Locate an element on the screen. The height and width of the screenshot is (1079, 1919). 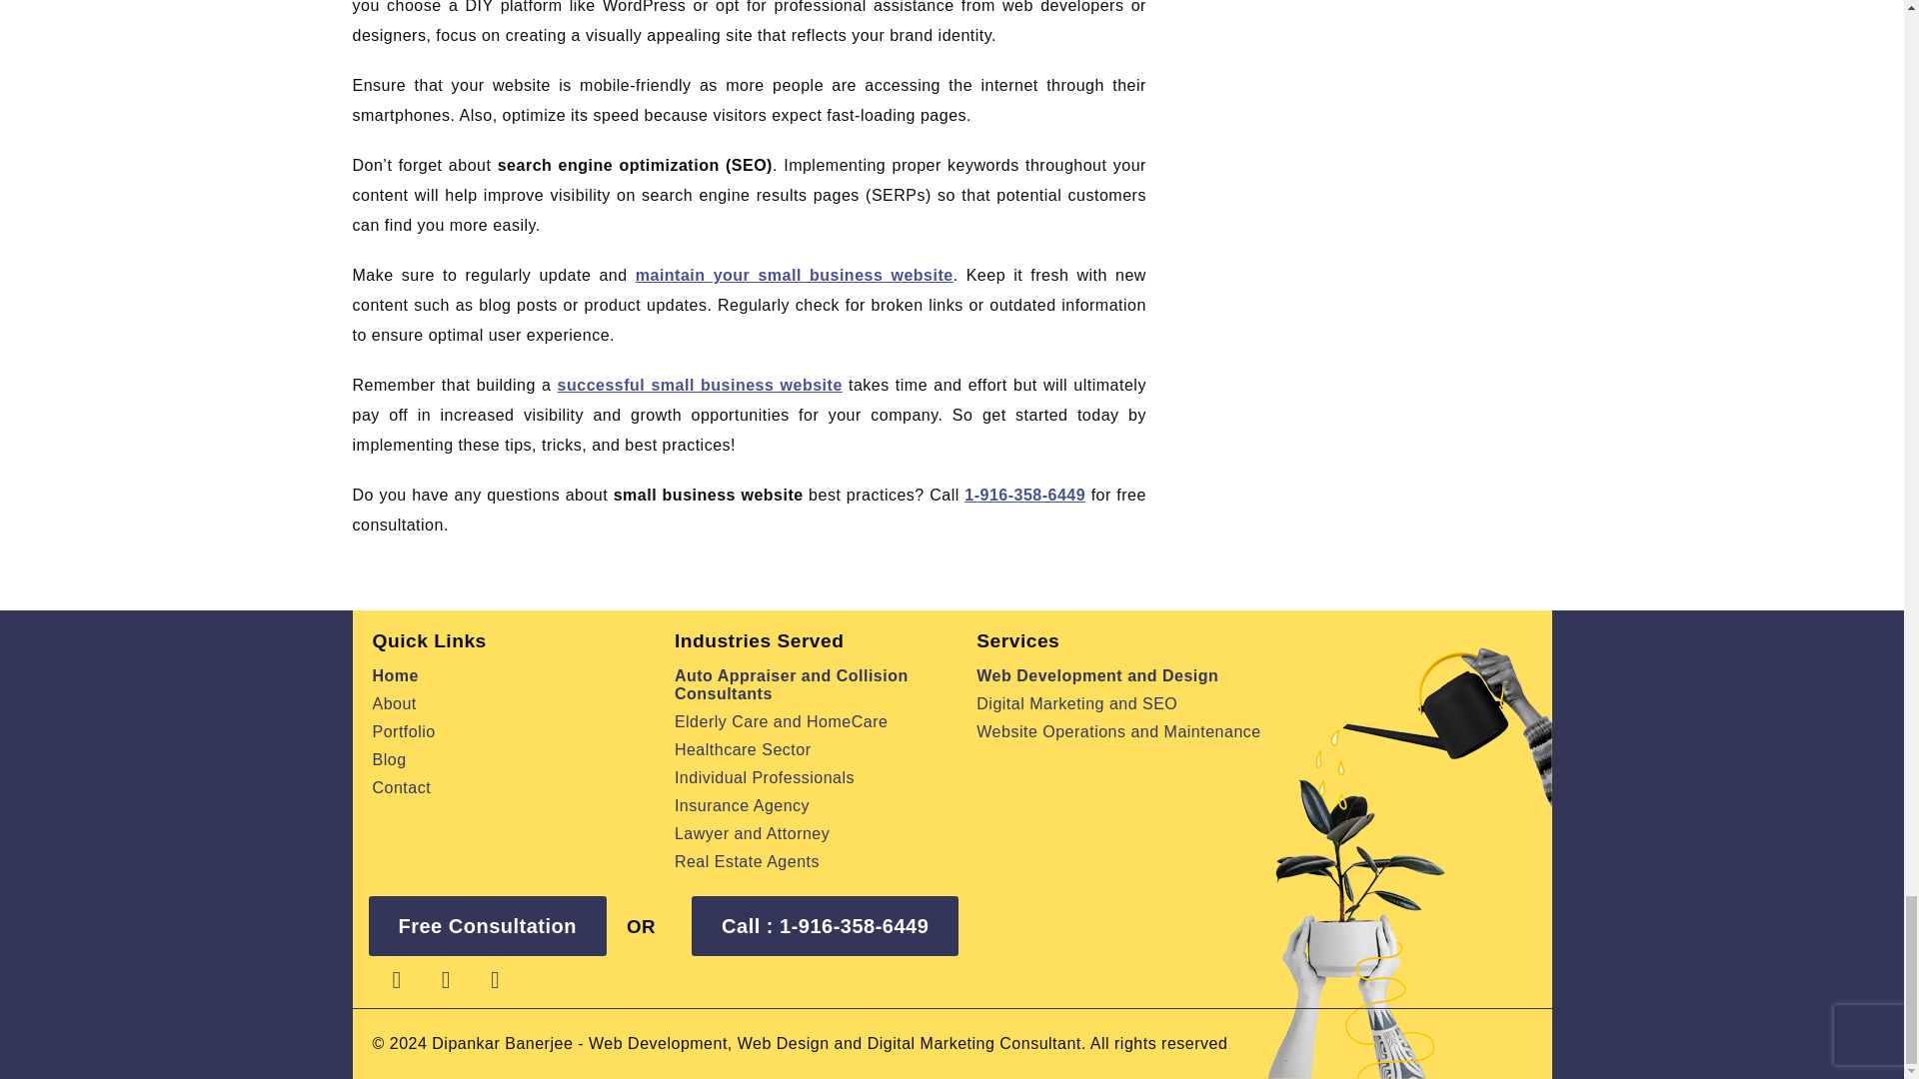
Facebook is located at coordinates (396, 979).